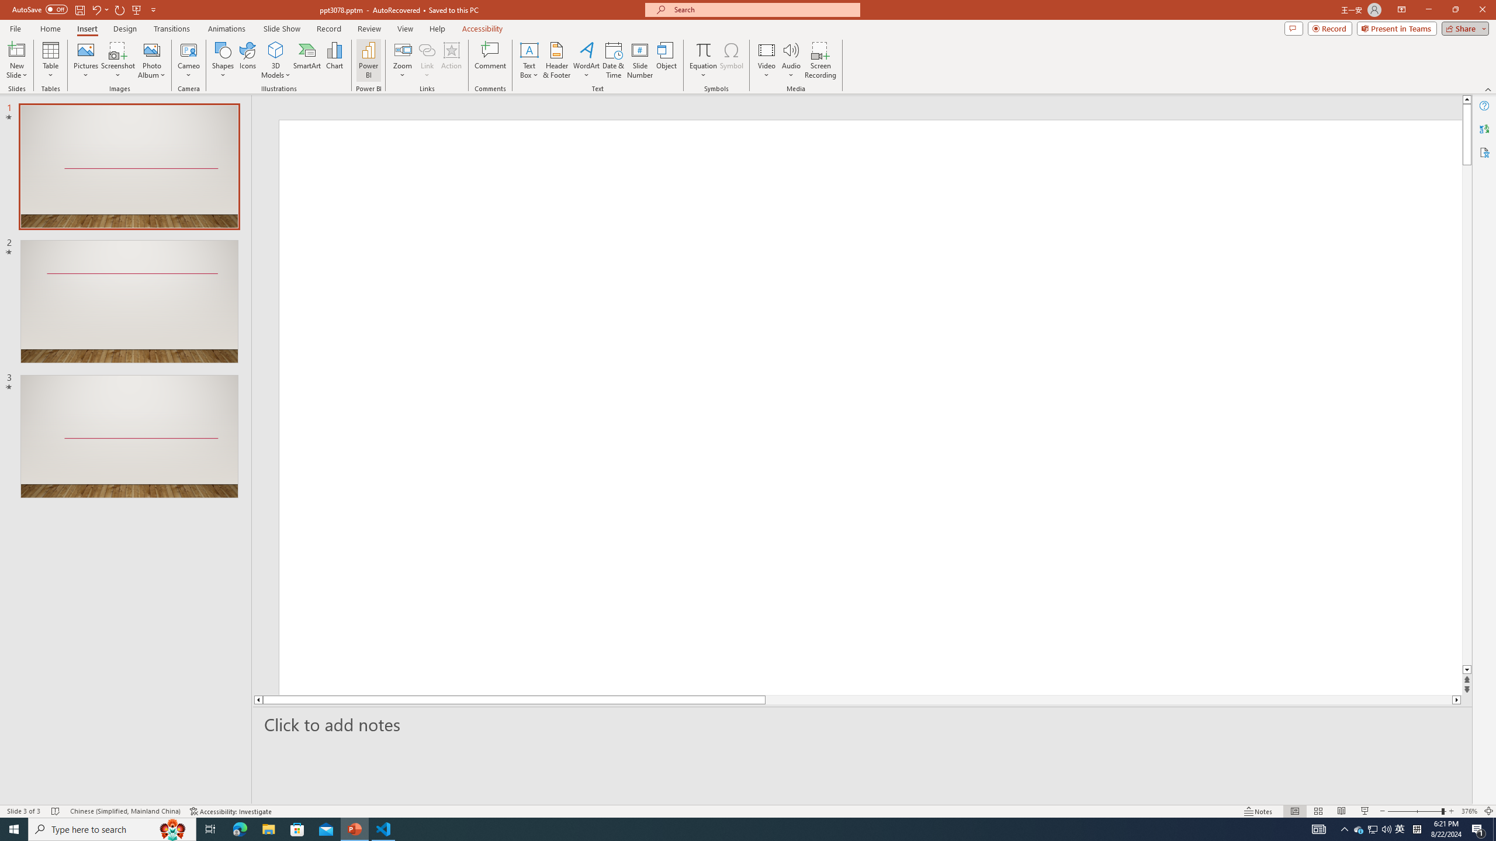 The width and height of the screenshot is (1496, 841). Describe the element at coordinates (189, 50) in the screenshot. I see `Cameo` at that location.